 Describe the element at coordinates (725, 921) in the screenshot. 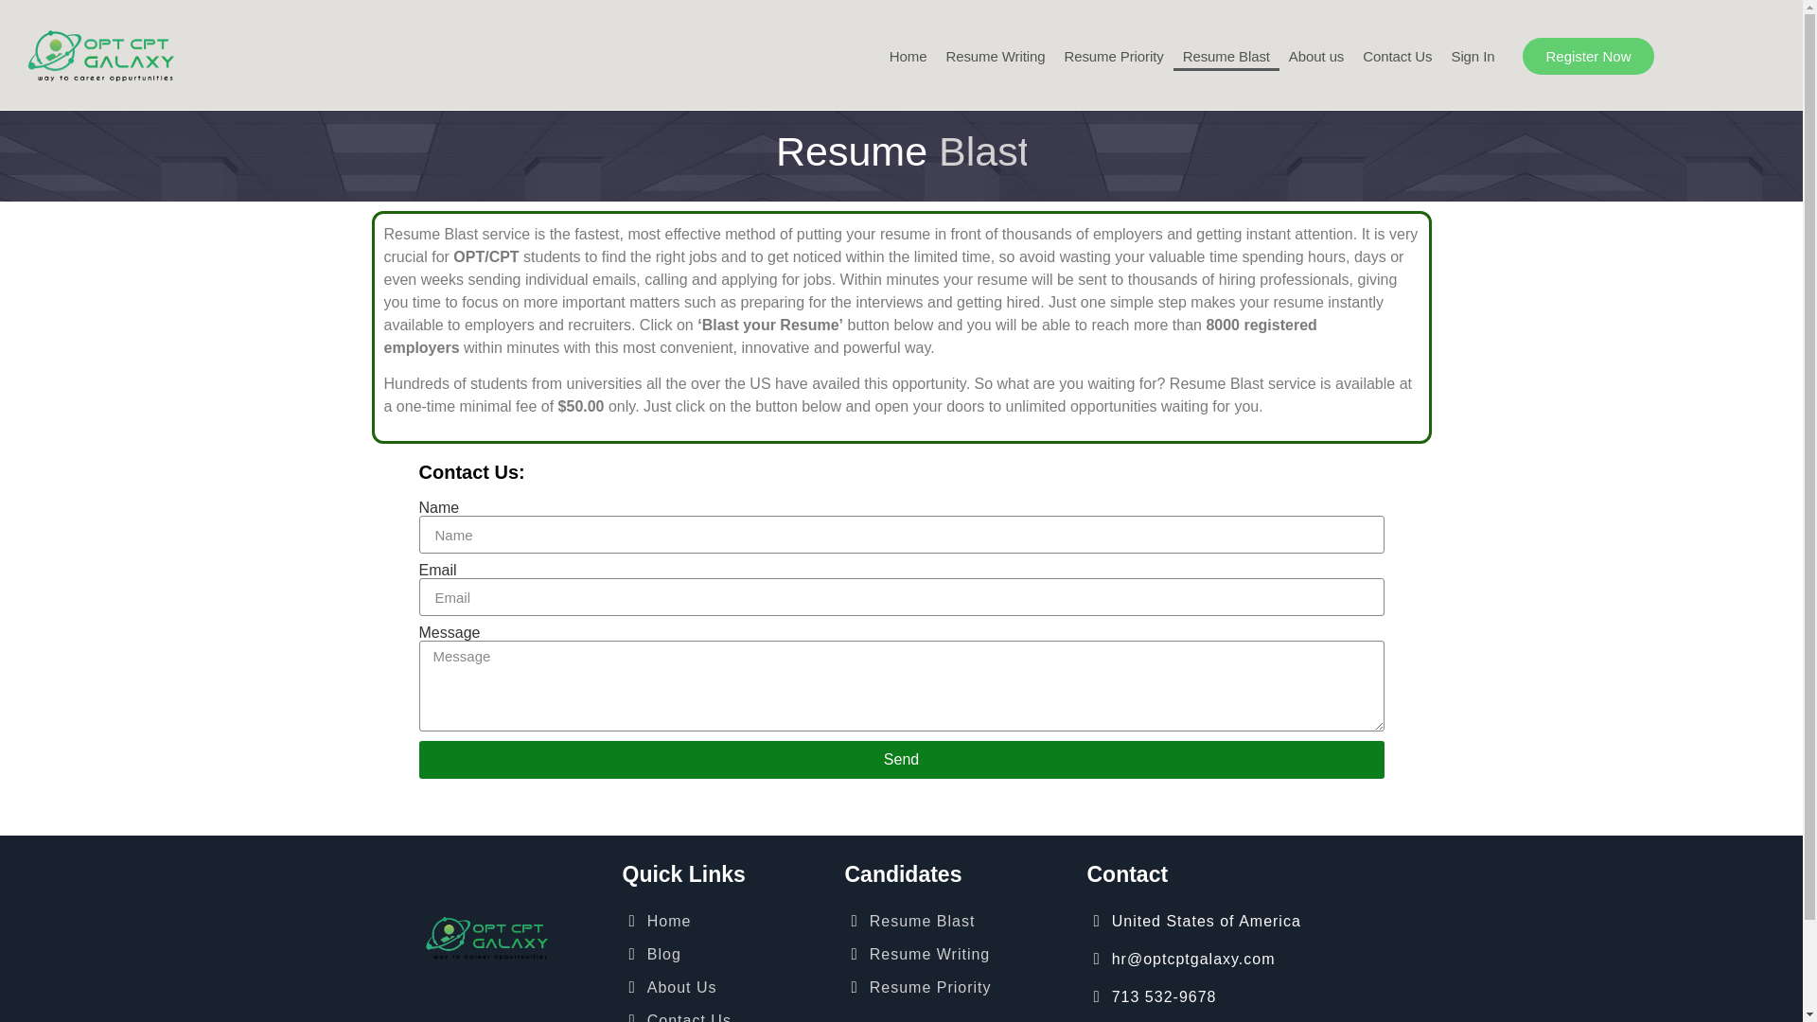

I see `Home` at that location.